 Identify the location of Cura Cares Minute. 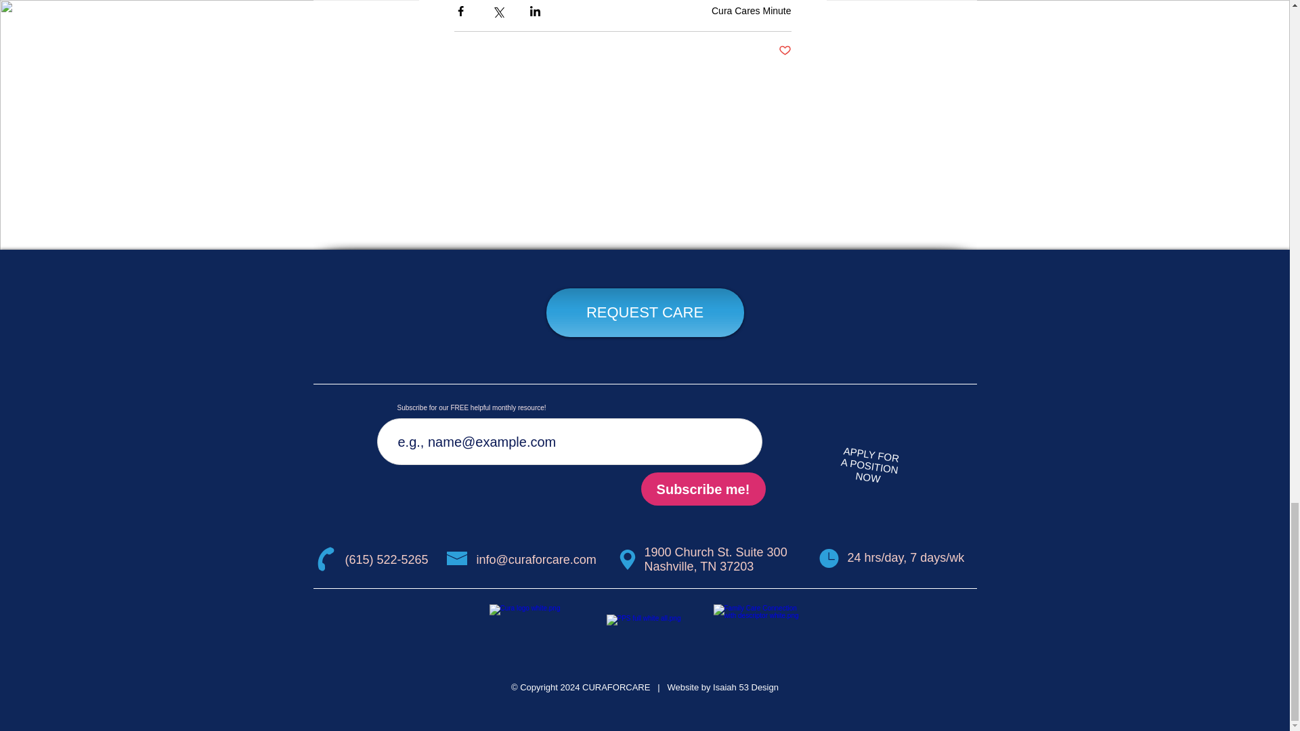
(752, 10).